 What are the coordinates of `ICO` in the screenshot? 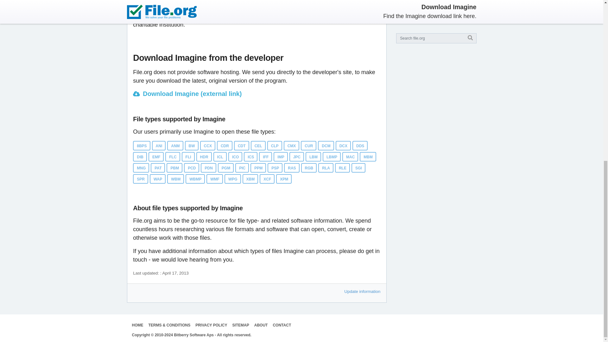 It's located at (235, 156).